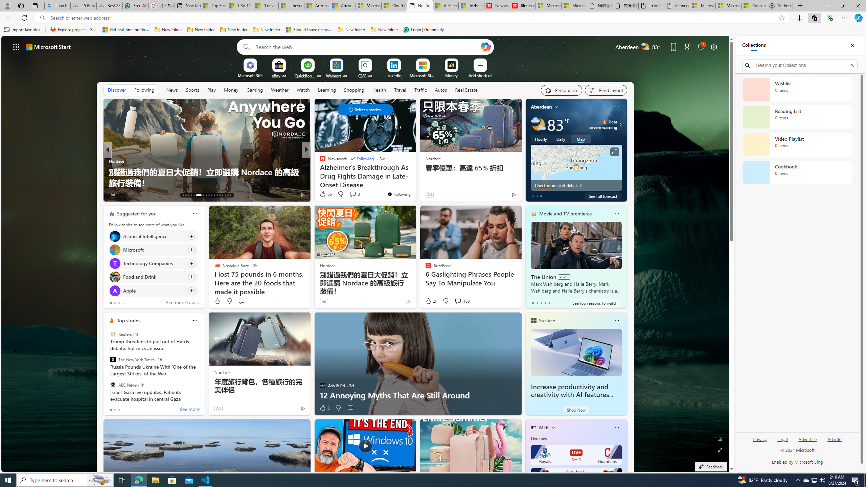  I want to click on Cloud Computing Services | Microsoft Azure, so click(394, 6).